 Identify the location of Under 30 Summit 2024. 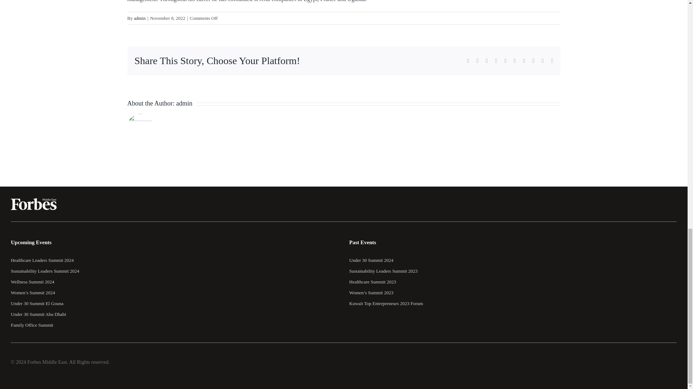
(371, 260).